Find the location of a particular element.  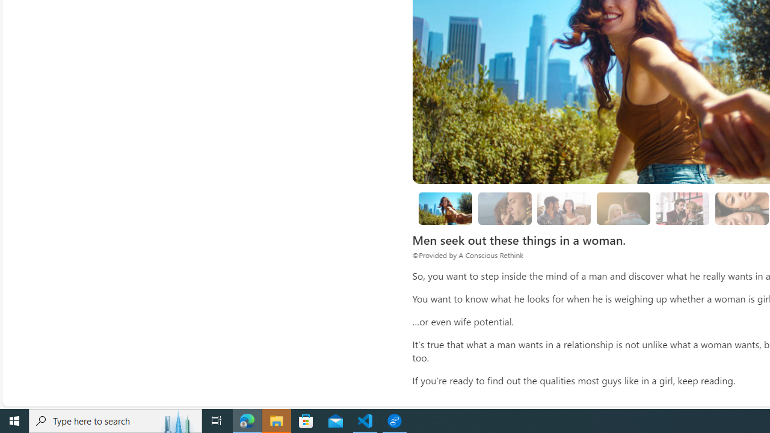

4. She is supportive. is located at coordinates (683, 208).